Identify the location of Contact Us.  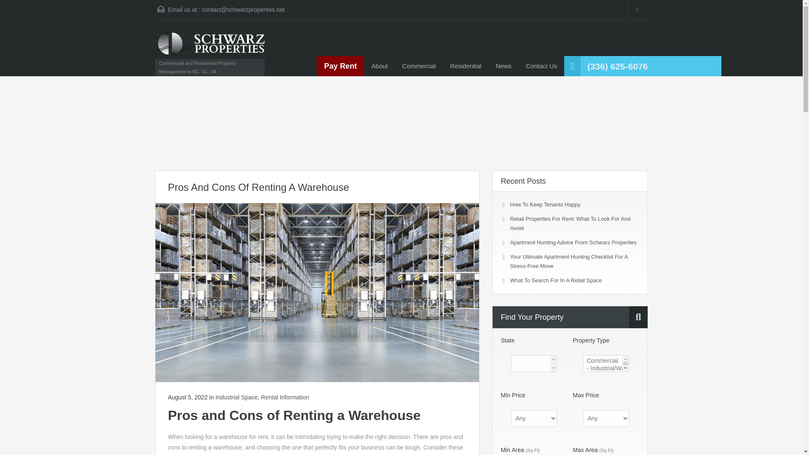
(541, 66).